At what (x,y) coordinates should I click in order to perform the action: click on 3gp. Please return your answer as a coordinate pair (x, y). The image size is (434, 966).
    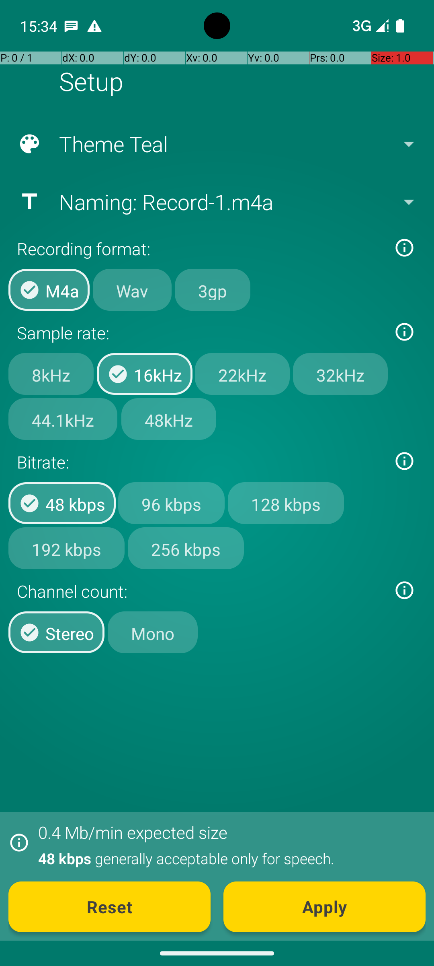
    Looking at the image, I should click on (213, 290).